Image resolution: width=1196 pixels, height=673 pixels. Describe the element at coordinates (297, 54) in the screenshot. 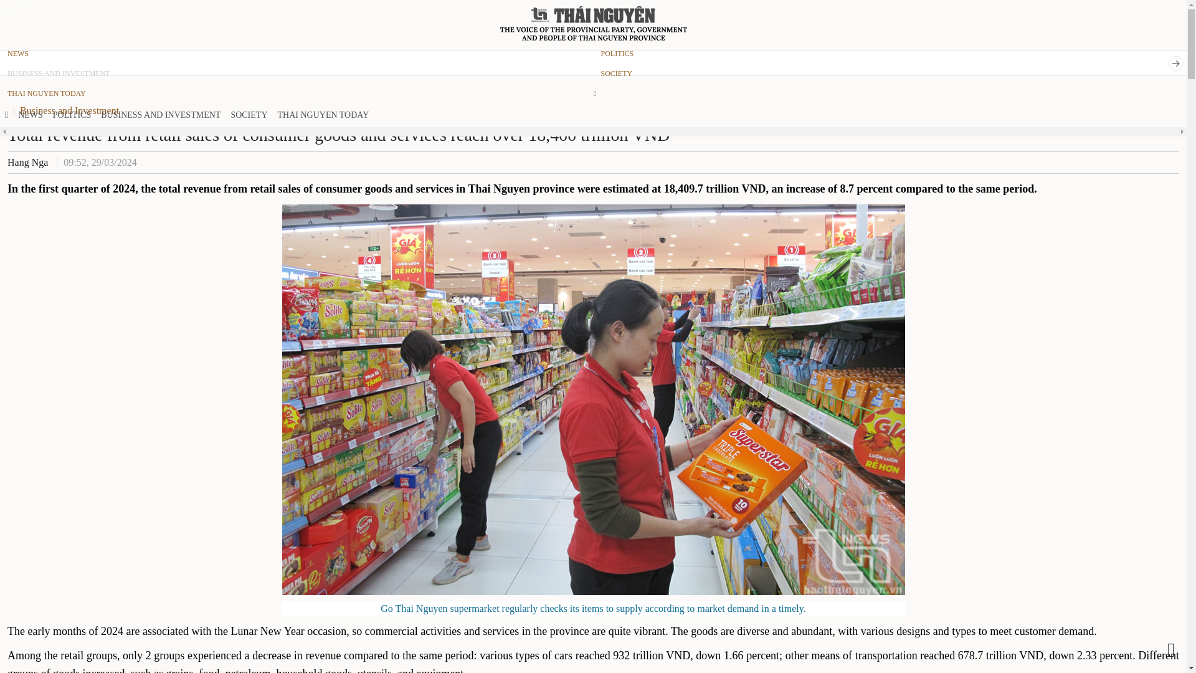

I see `NEWS` at that location.